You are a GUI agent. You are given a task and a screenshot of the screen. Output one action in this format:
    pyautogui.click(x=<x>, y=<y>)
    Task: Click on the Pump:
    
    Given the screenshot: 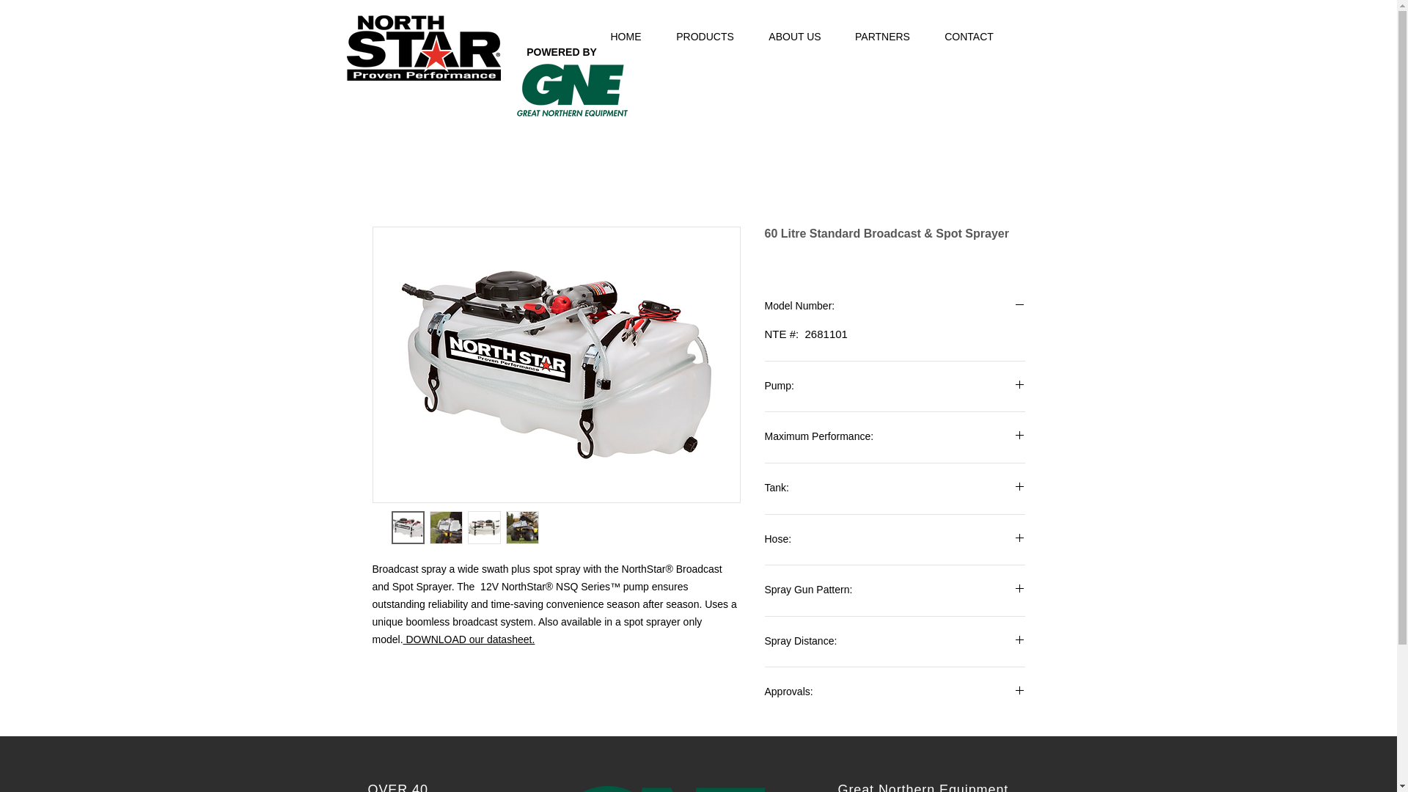 What is the action you would take?
    pyautogui.click(x=895, y=386)
    